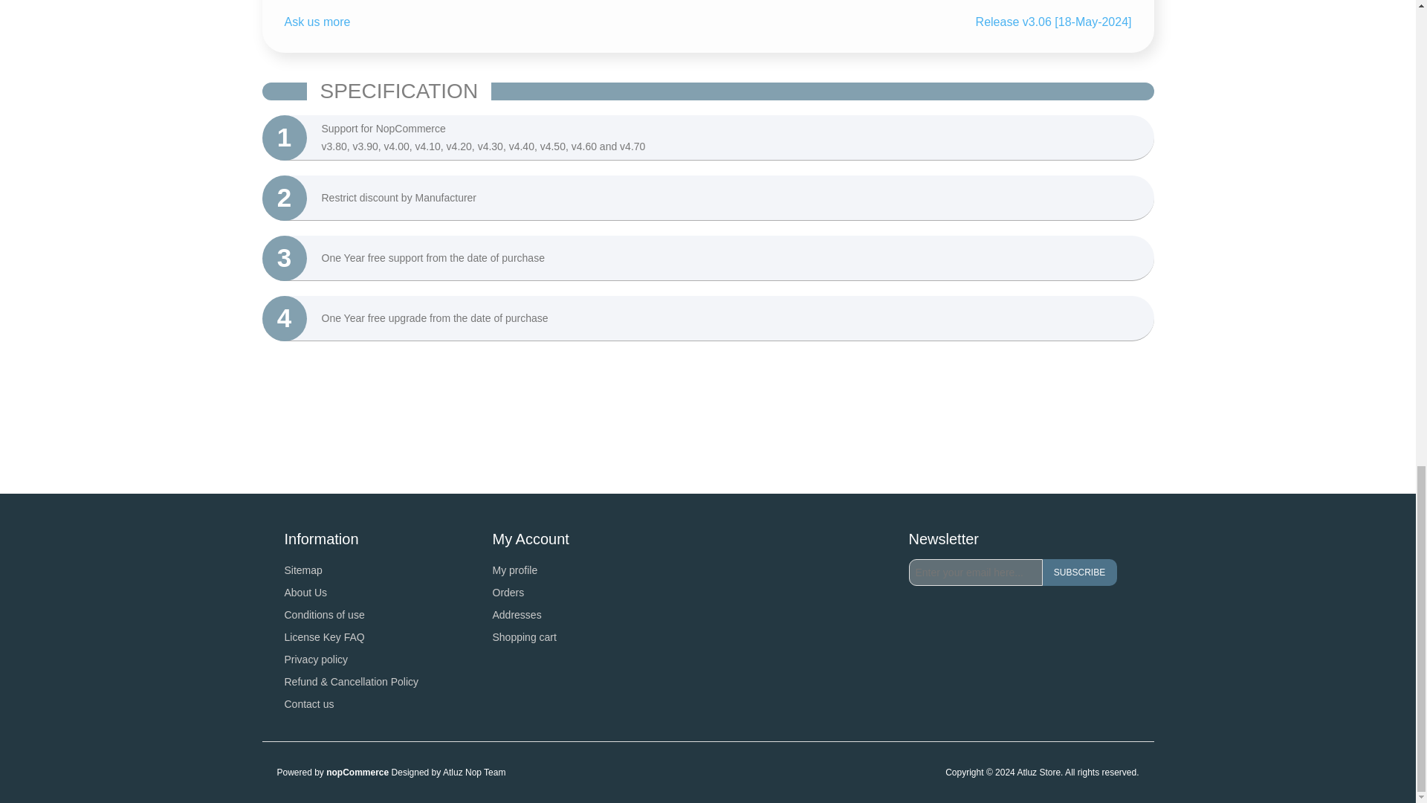 This screenshot has width=1427, height=803. What do you see at coordinates (357, 773) in the screenshot?
I see `nopCommerce` at bounding box center [357, 773].